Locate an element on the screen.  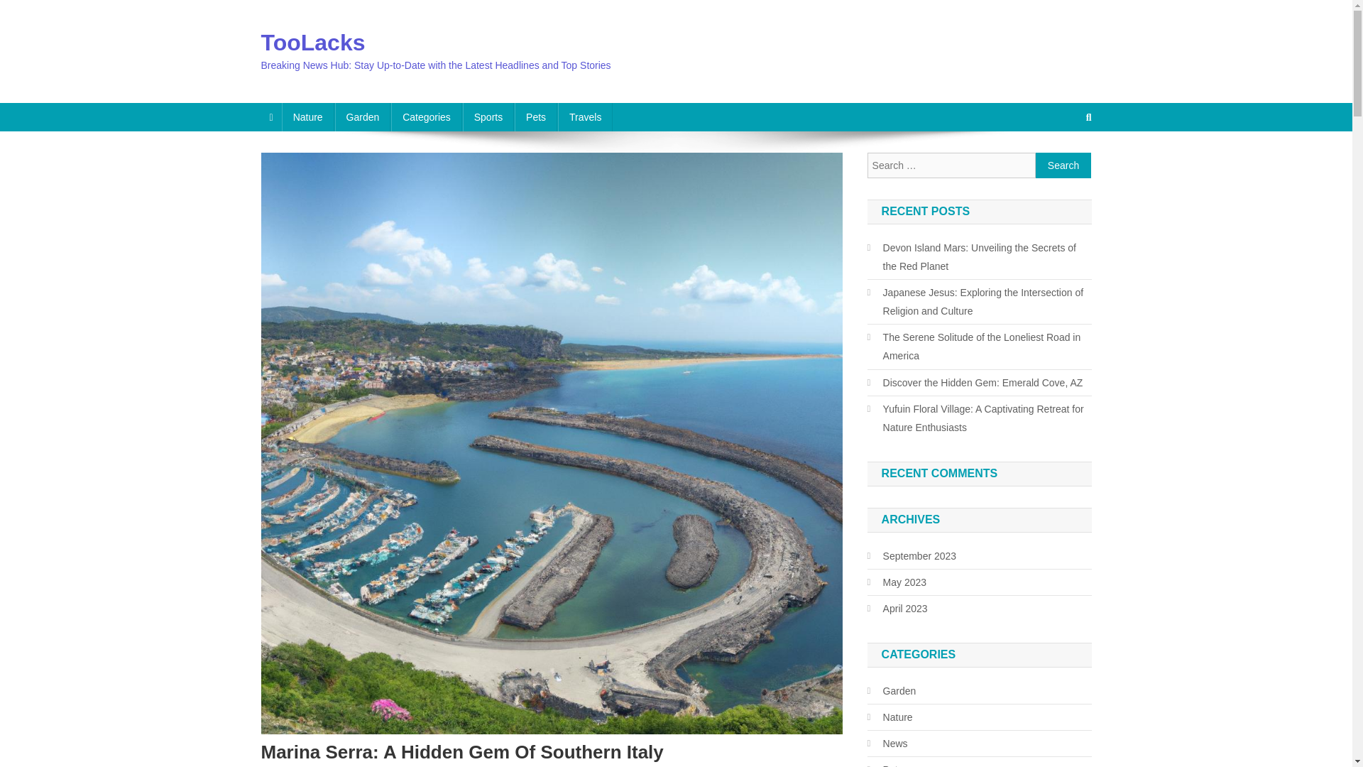
Search is located at coordinates (1063, 165).